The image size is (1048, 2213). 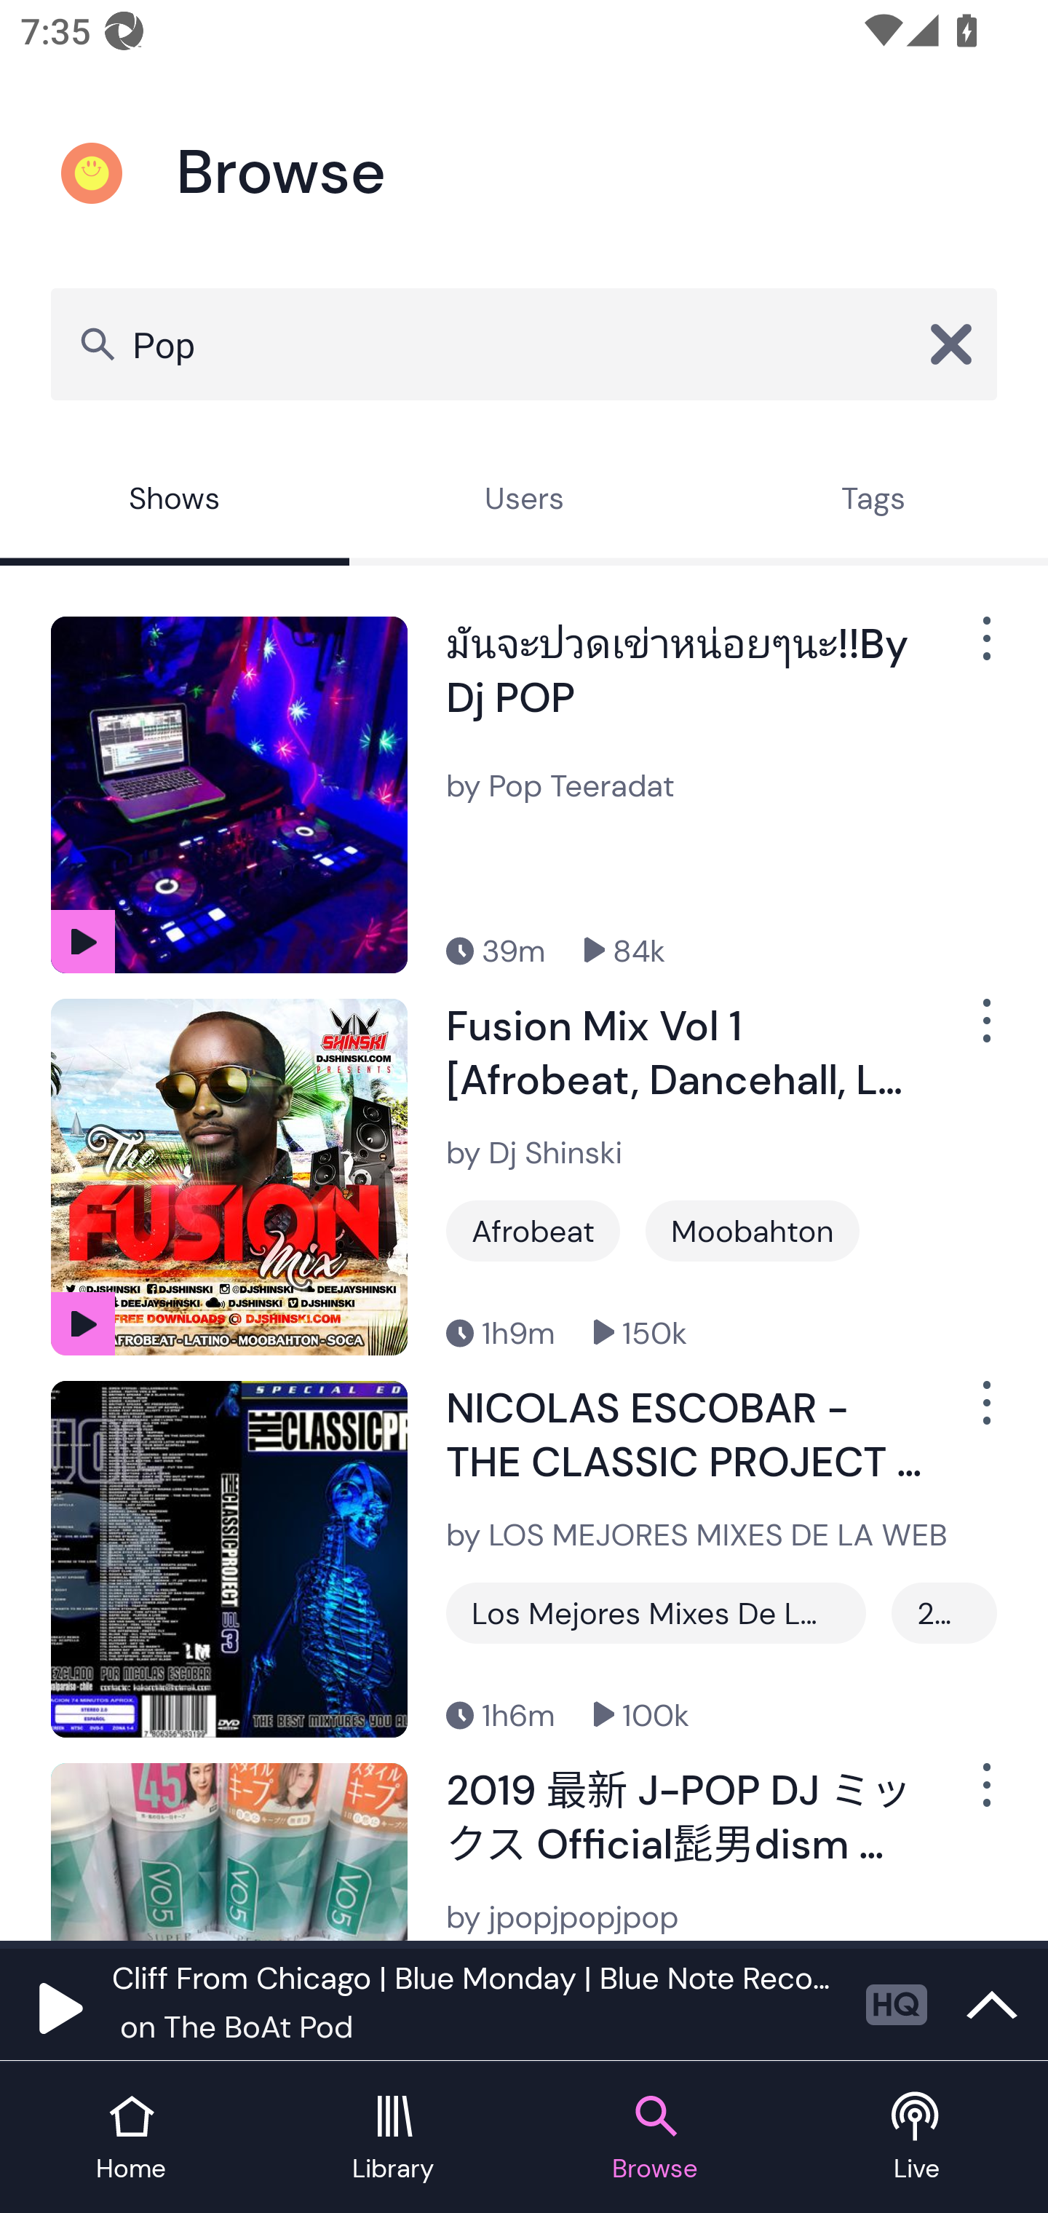 What do you see at coordinates (524, 344) in the screenshot?
I see `Pop` at bounding box center [524, 344].